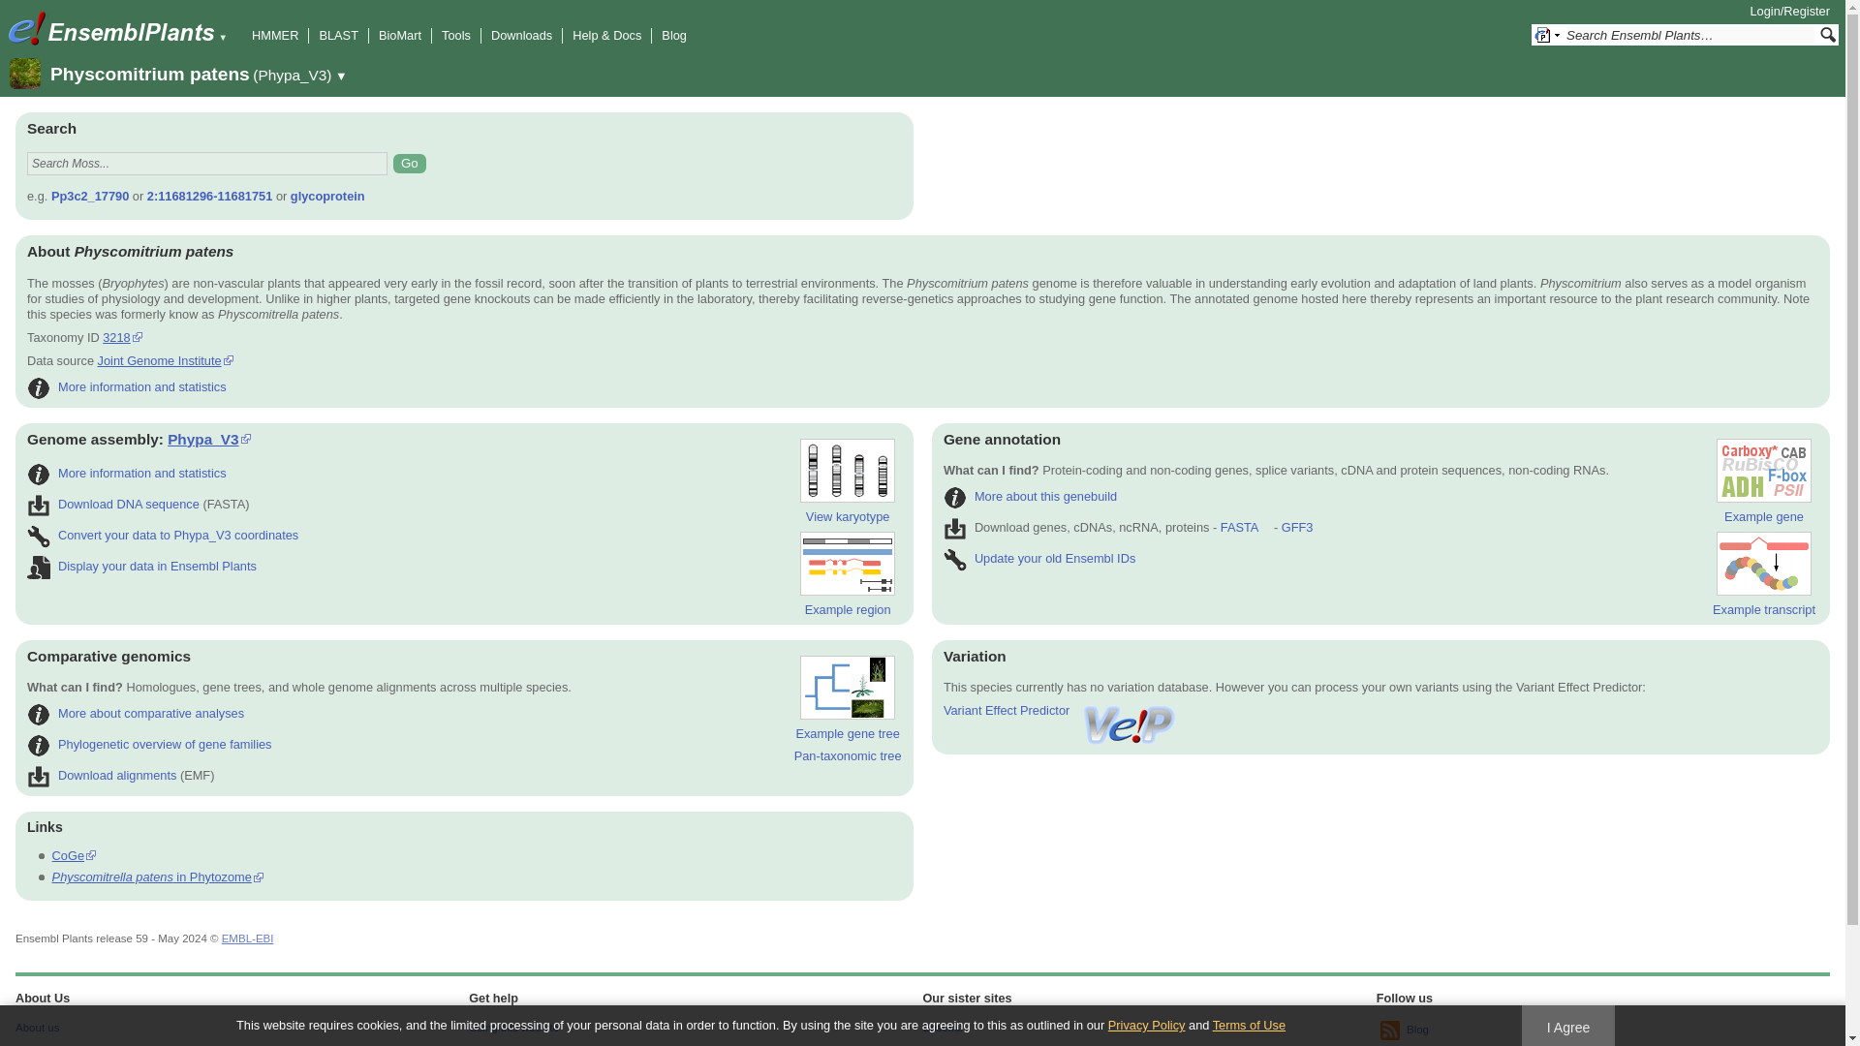 The width and height of the screenshot is (1860, 1046). Describe the element at coordinates (674, 35) in the screenshot. I see `Blog` at that location.